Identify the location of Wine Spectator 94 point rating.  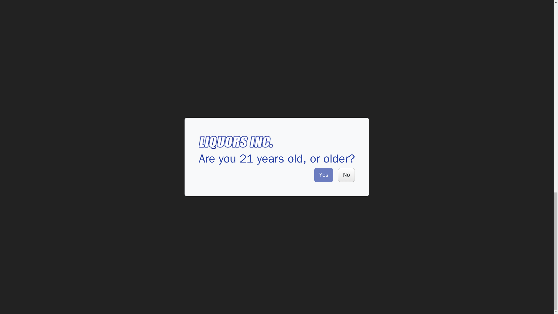
(228, 114).